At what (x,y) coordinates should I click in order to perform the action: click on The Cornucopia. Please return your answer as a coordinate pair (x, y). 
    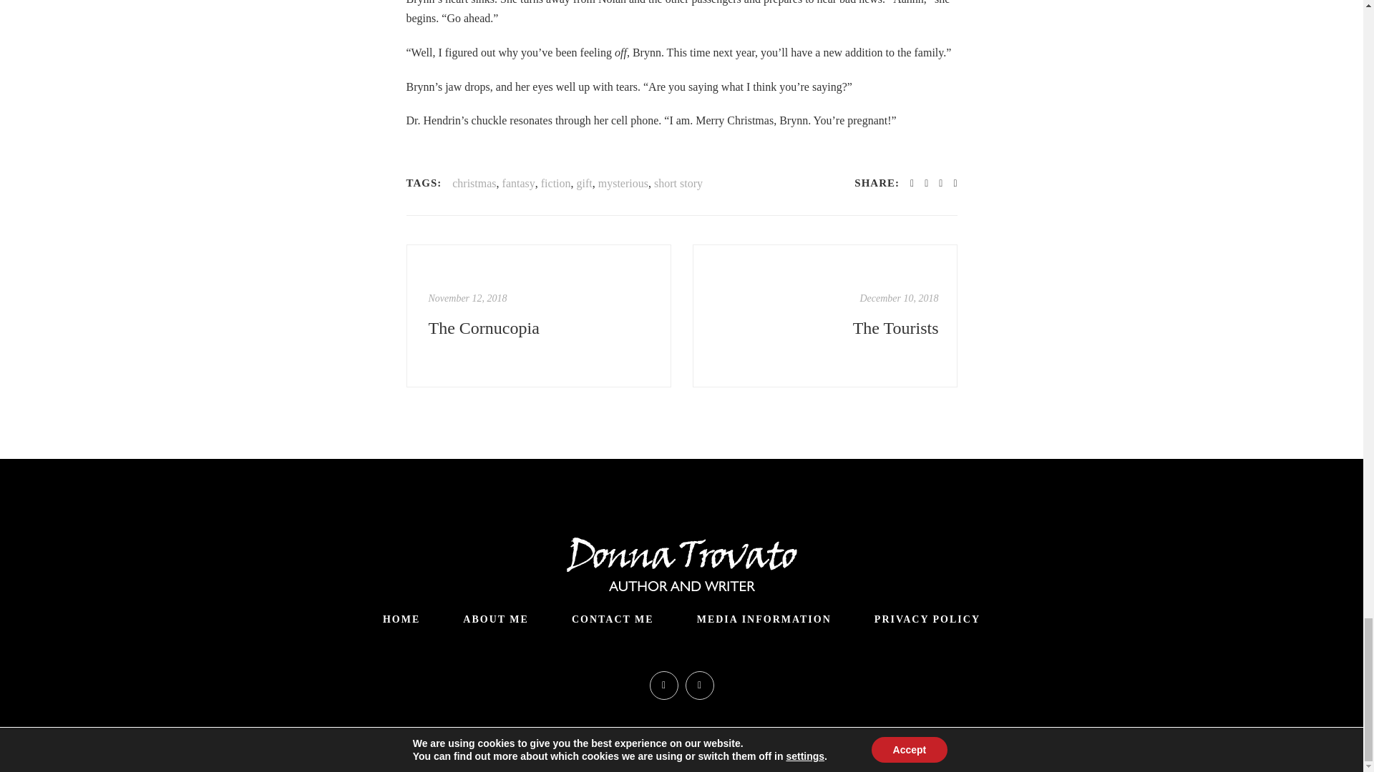
    Looking at the image, I should click on (540, 327).